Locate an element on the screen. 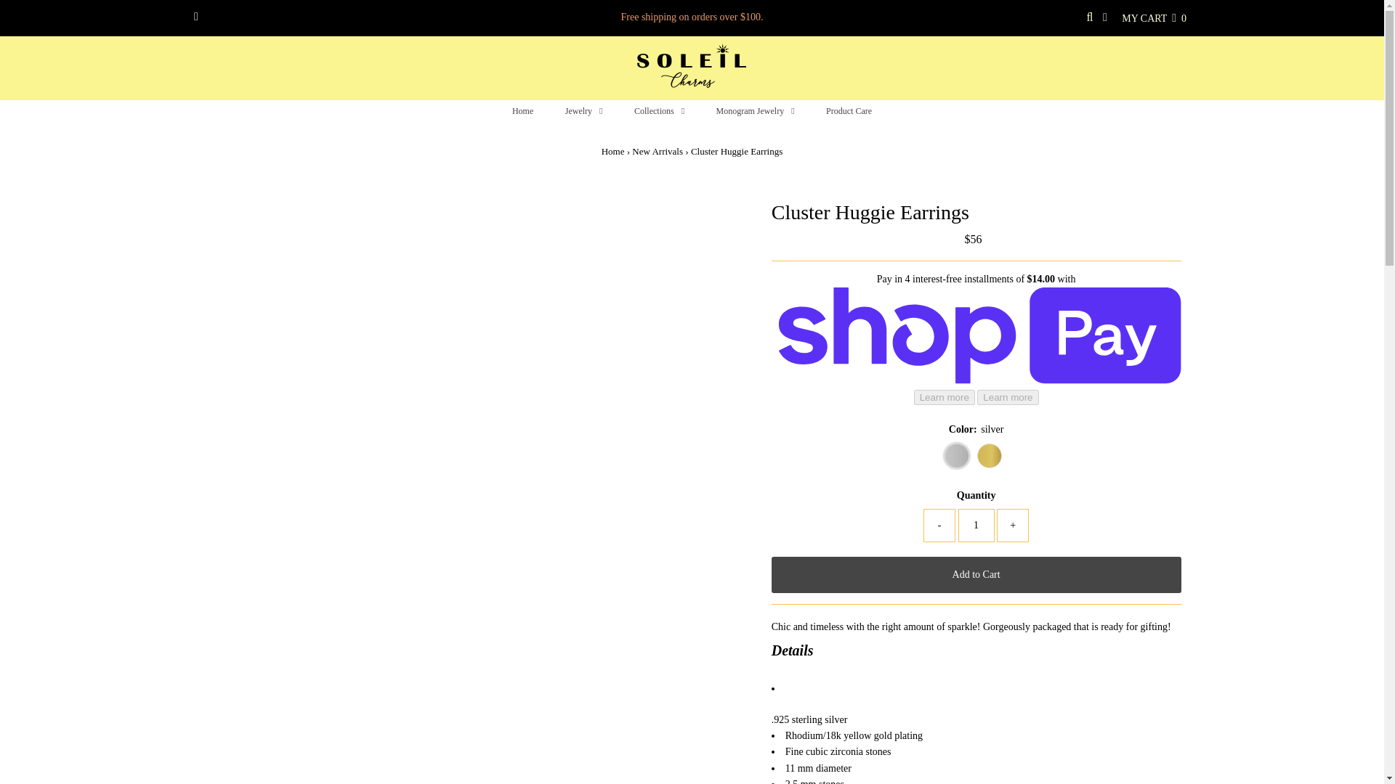 The image size is (1395, 784). Home is located at coordinates (613, 151).